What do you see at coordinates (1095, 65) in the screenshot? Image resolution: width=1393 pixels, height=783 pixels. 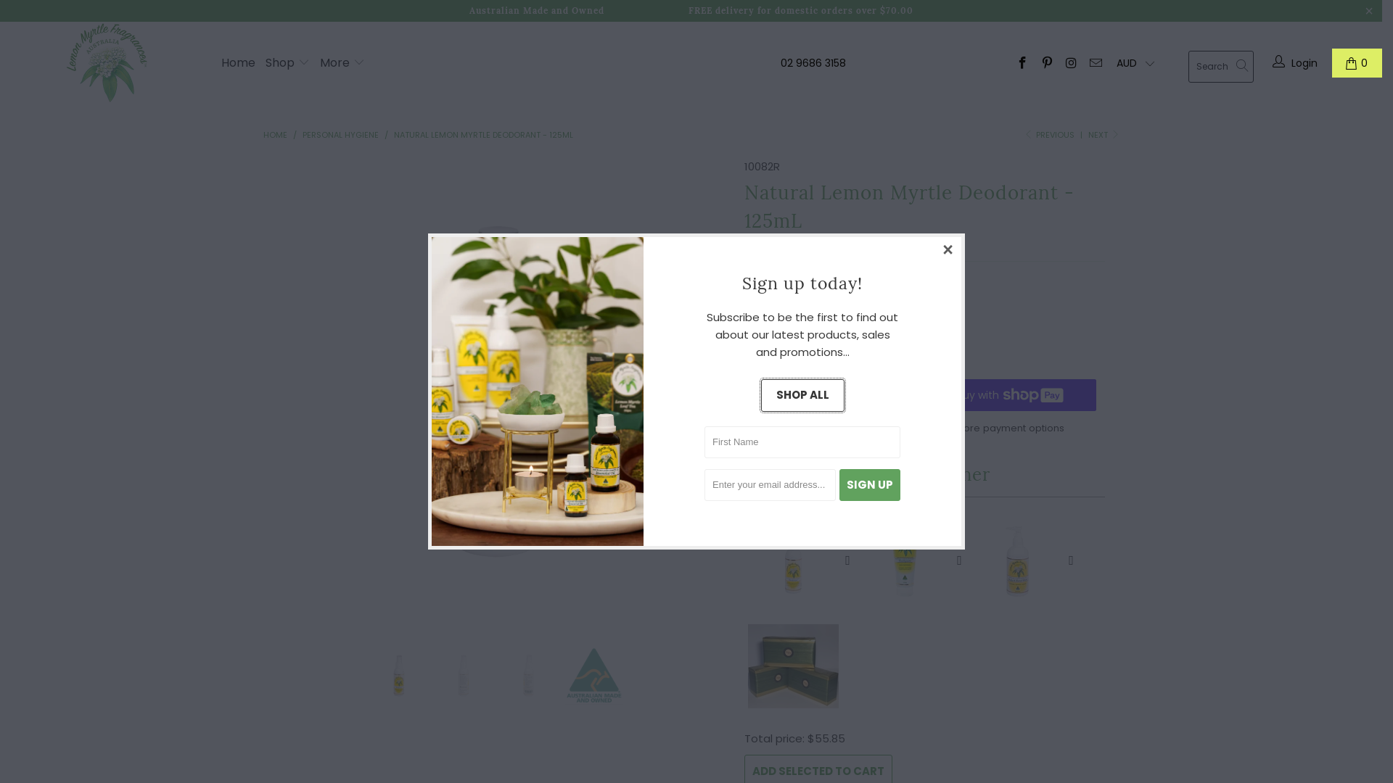 I see `Email Lemon Myrtle Fragrances` at bounding box center [1095, 65].